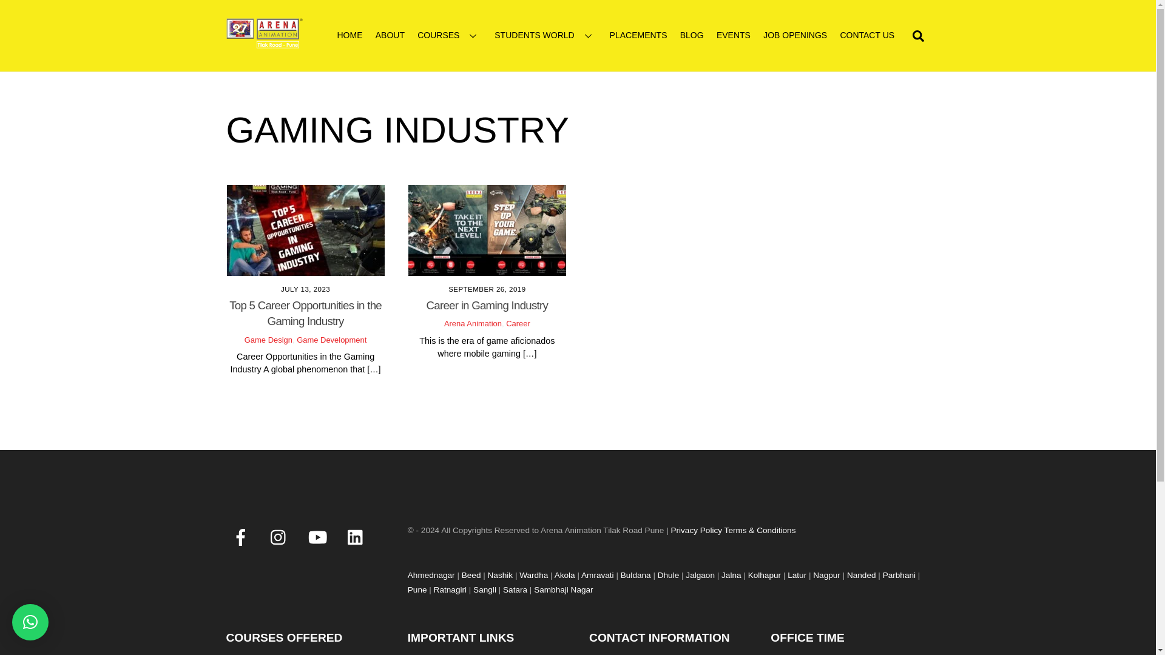 The height and width of the screenshot is (655, 1165). What do you see at coordinates (487, 305) in the screenshot?
I see `Career in Gaming Industry` at bounding box center [487, 305].